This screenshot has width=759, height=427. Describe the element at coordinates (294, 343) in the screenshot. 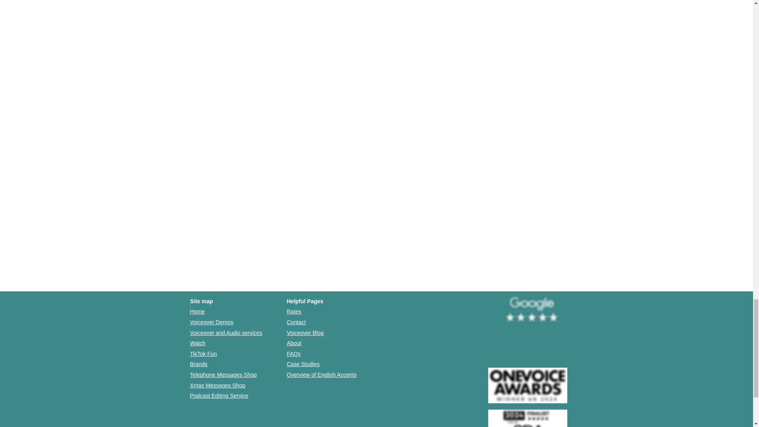

I see `About` at that location.